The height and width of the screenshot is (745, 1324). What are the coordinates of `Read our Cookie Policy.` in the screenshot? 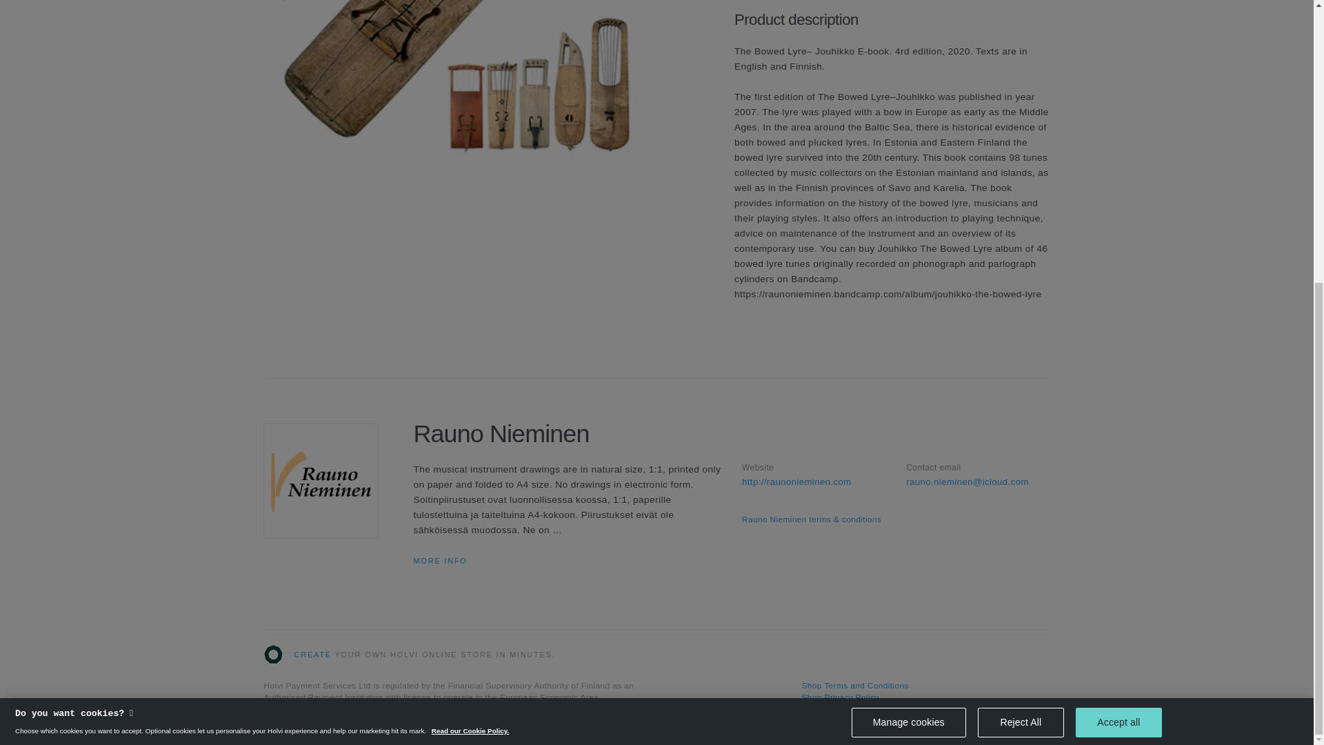 It's located at (470, 286).